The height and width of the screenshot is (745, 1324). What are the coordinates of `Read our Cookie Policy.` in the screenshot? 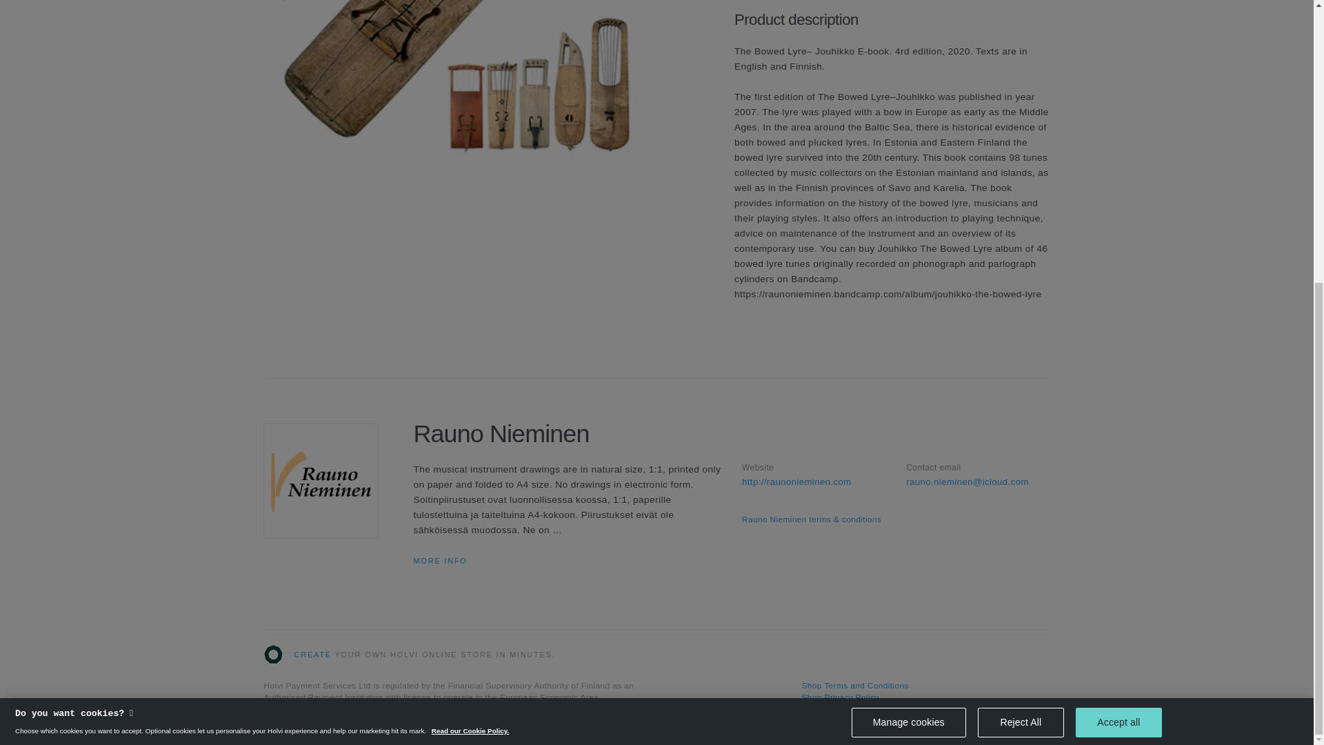 It's located at (470, 286).